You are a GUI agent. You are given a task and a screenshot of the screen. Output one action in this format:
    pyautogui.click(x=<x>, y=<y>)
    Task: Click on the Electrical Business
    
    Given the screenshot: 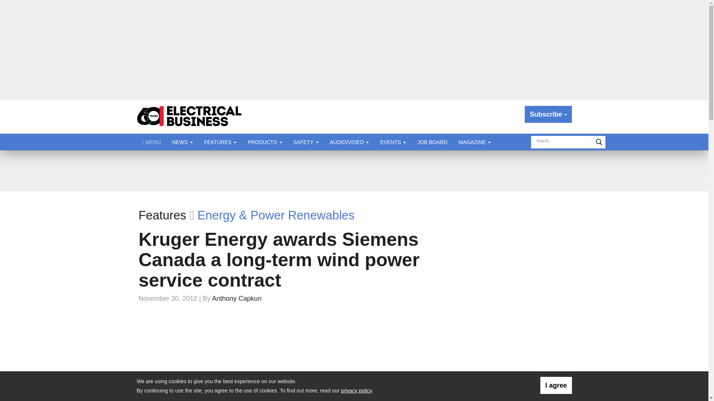 What is the action you would take?
    pyautogui.click(x=190, y=117)
    